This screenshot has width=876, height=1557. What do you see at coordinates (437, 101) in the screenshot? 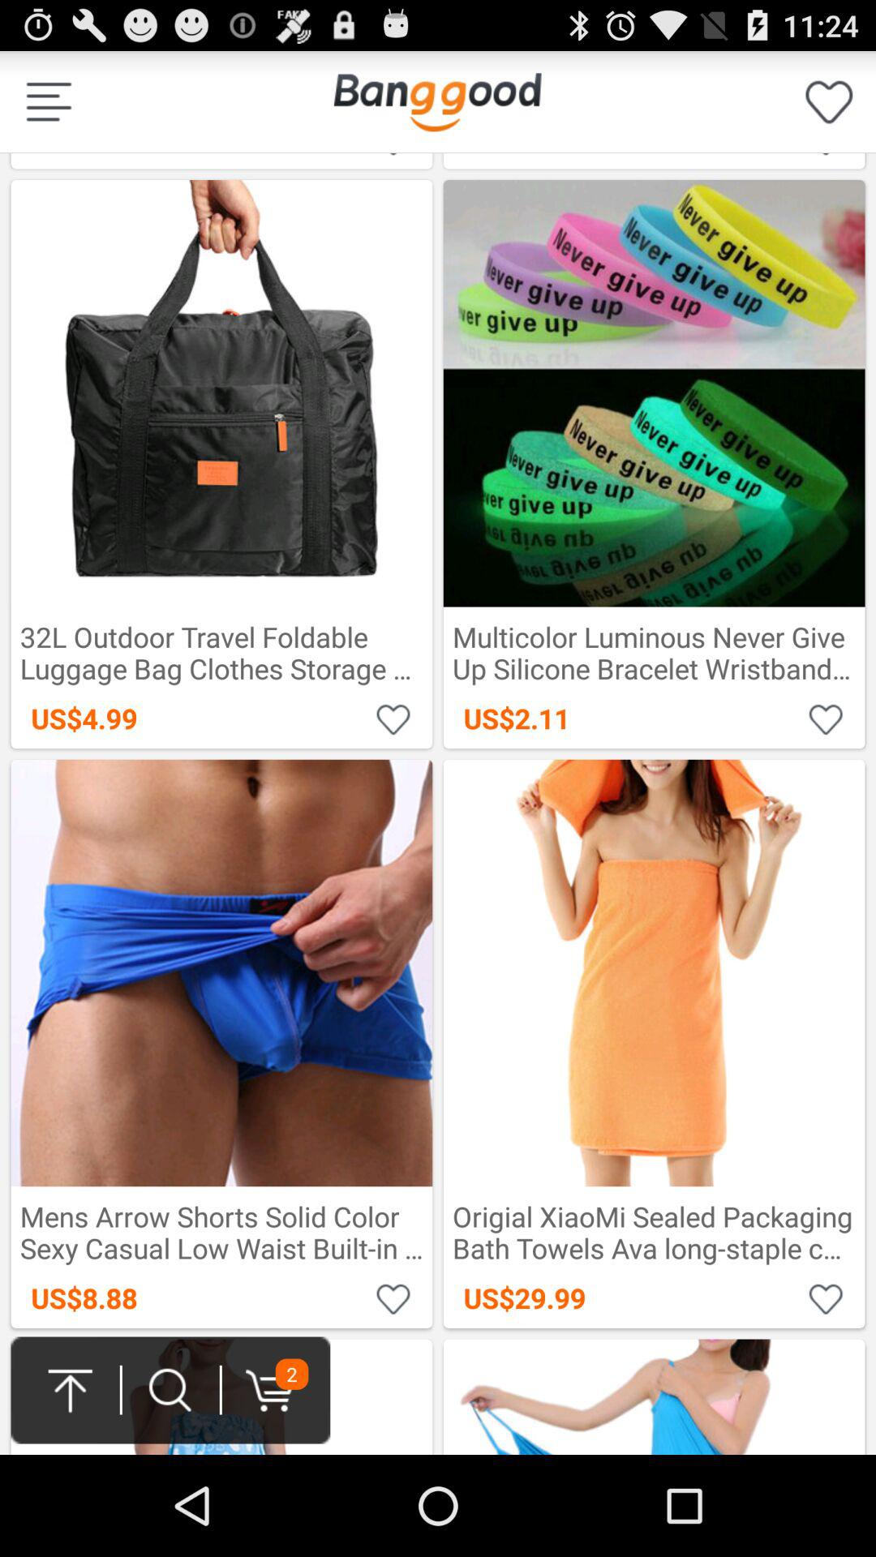
I see `select the item to the right of us$3.09` at bounding box center [437, 101].